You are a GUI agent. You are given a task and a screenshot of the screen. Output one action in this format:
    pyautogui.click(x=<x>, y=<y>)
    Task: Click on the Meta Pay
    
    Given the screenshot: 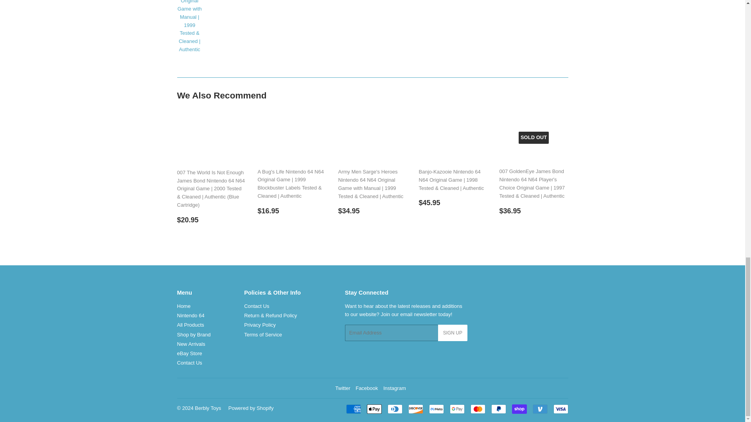 What is the action you would take?
    pyautogui.click(x=436, y=409)
    